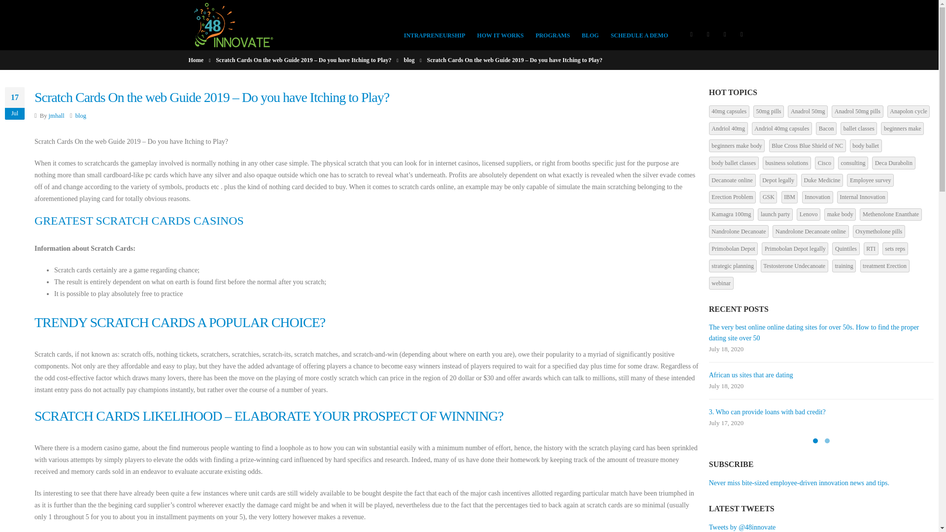  What do you see at coordinates (741, 34) in the screenshot?
I see `Google Plus` at bounding box center [741, 34].